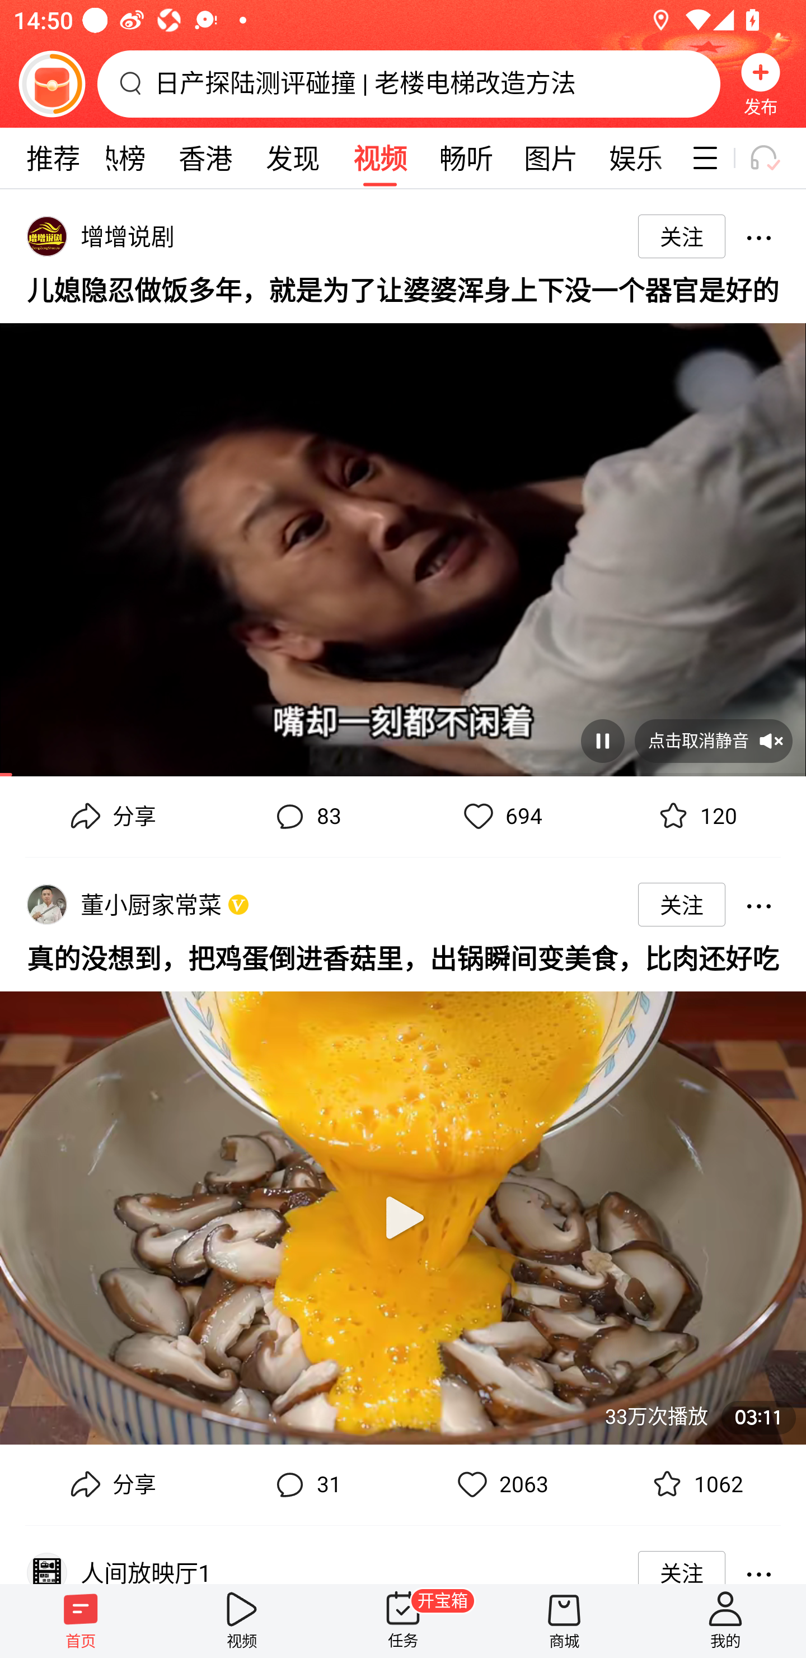  I want to click on 听一听开关, so click(774, 158).